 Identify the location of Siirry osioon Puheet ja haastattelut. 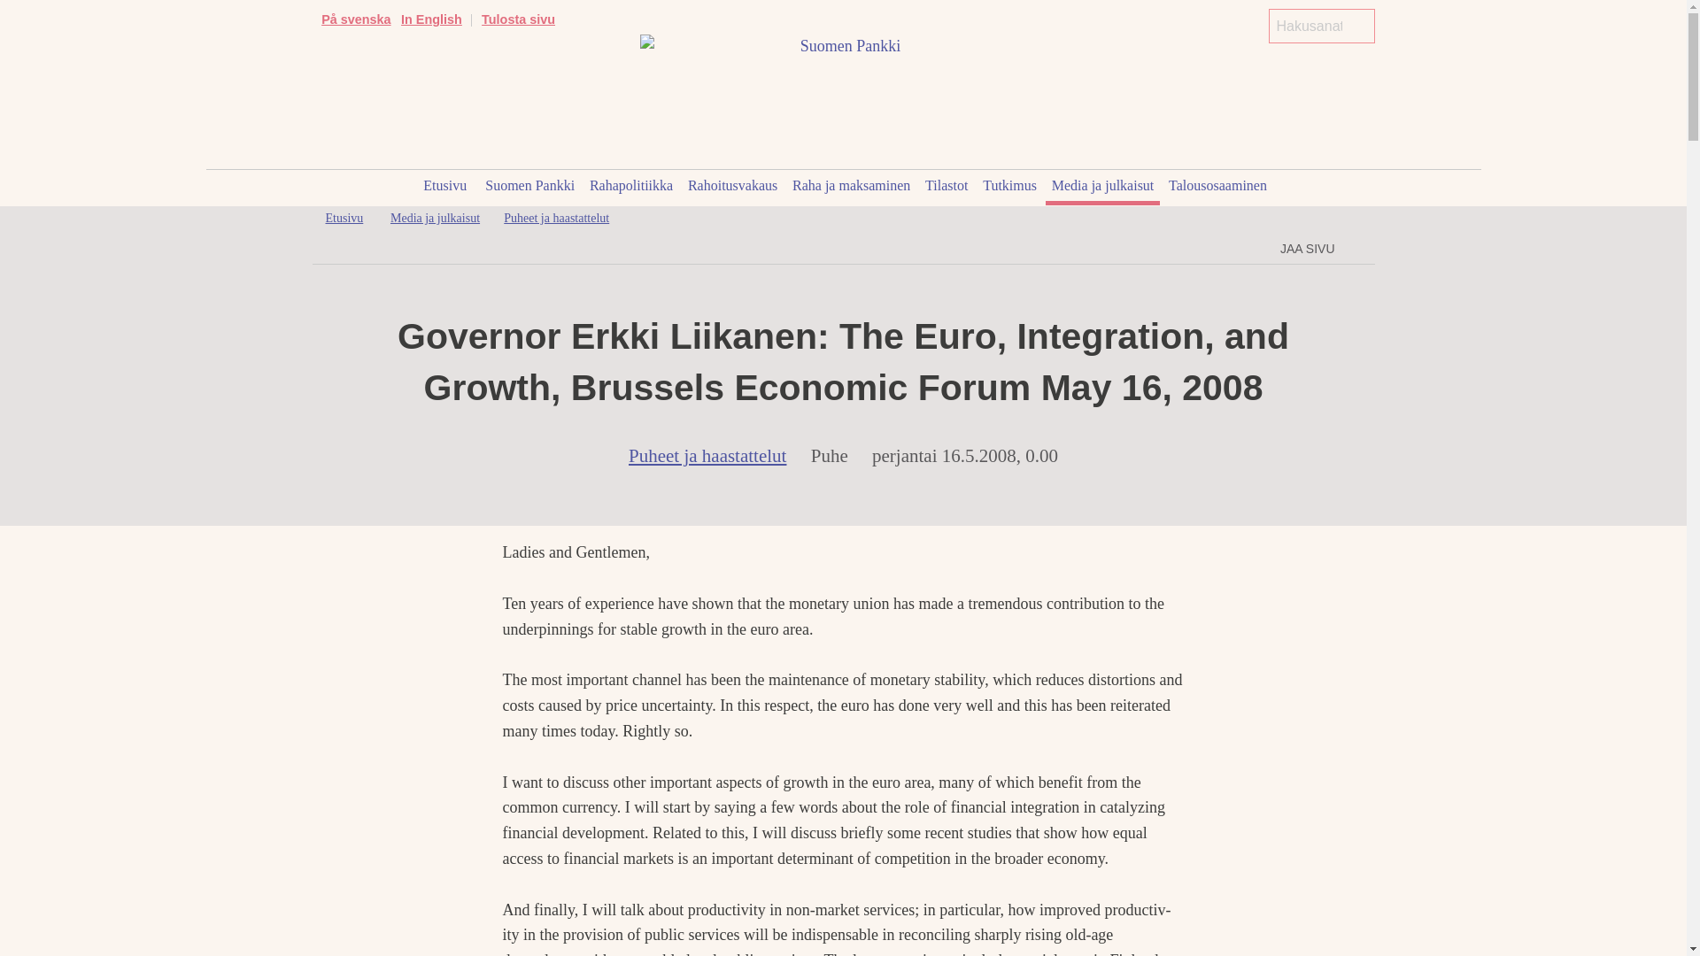
(556, 218).